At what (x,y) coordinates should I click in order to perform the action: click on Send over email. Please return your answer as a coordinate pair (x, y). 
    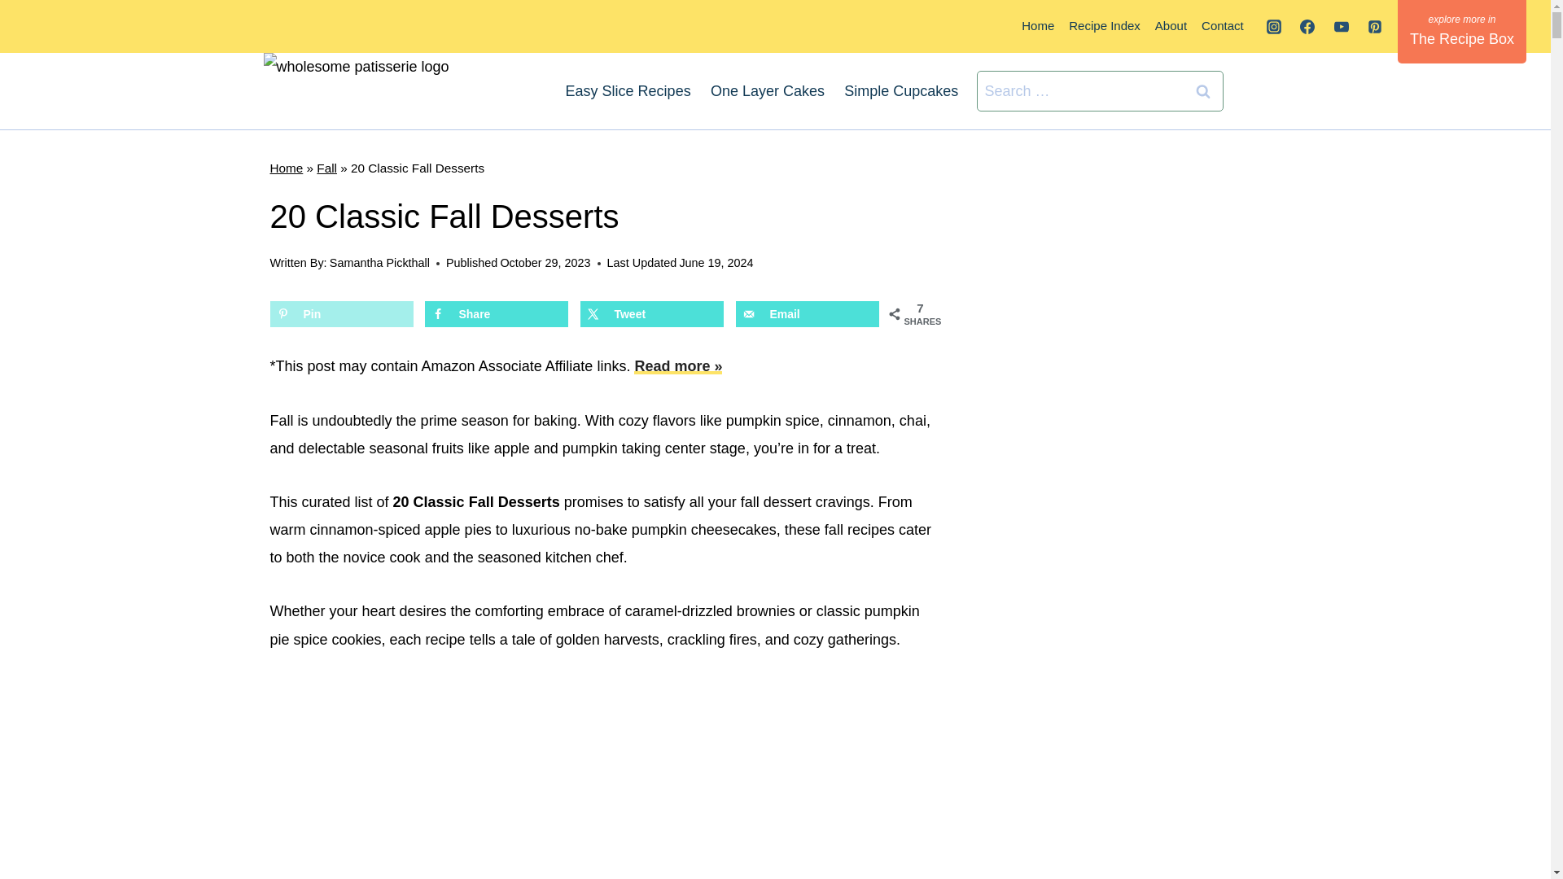
    Looking at the image, I should click on (808, 314).